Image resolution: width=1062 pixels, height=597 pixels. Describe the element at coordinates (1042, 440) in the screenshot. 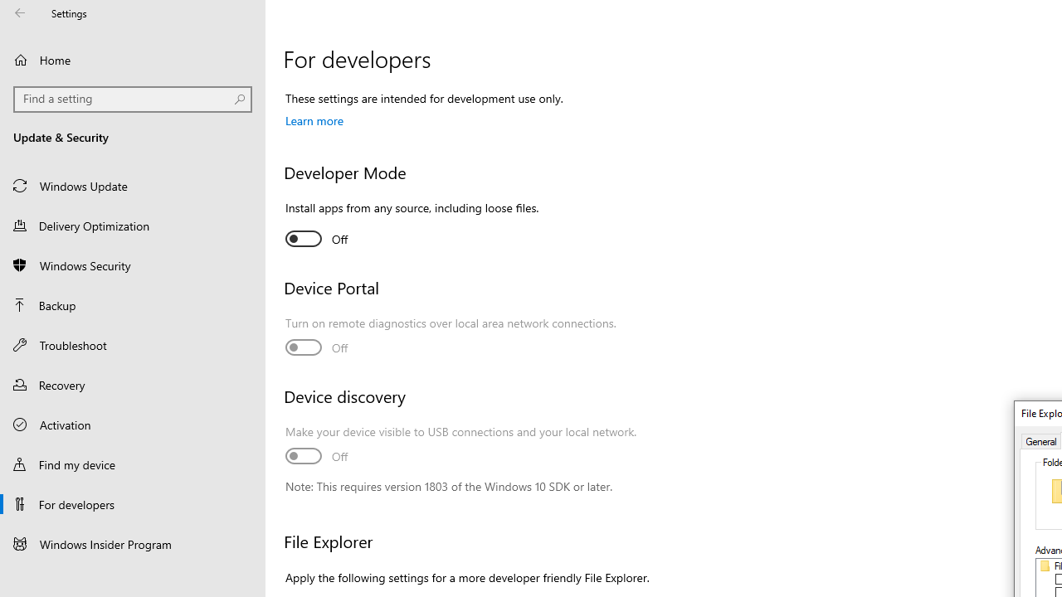

I see `General` at that location.